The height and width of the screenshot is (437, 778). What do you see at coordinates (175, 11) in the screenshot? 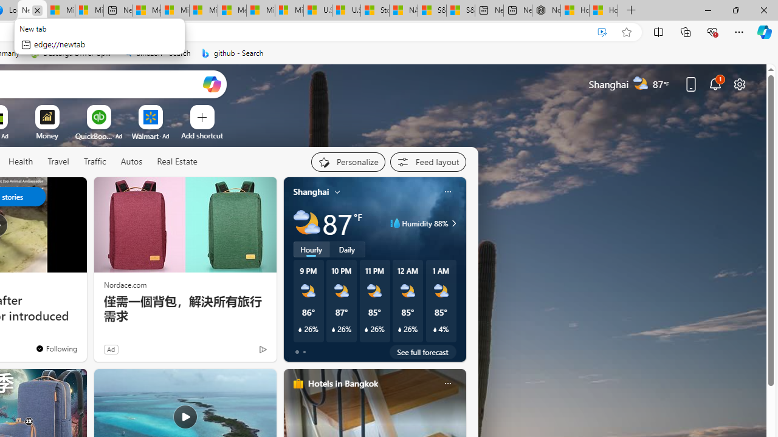
I see `Microsoft account | Privacy` at bounding box center [175, 11].